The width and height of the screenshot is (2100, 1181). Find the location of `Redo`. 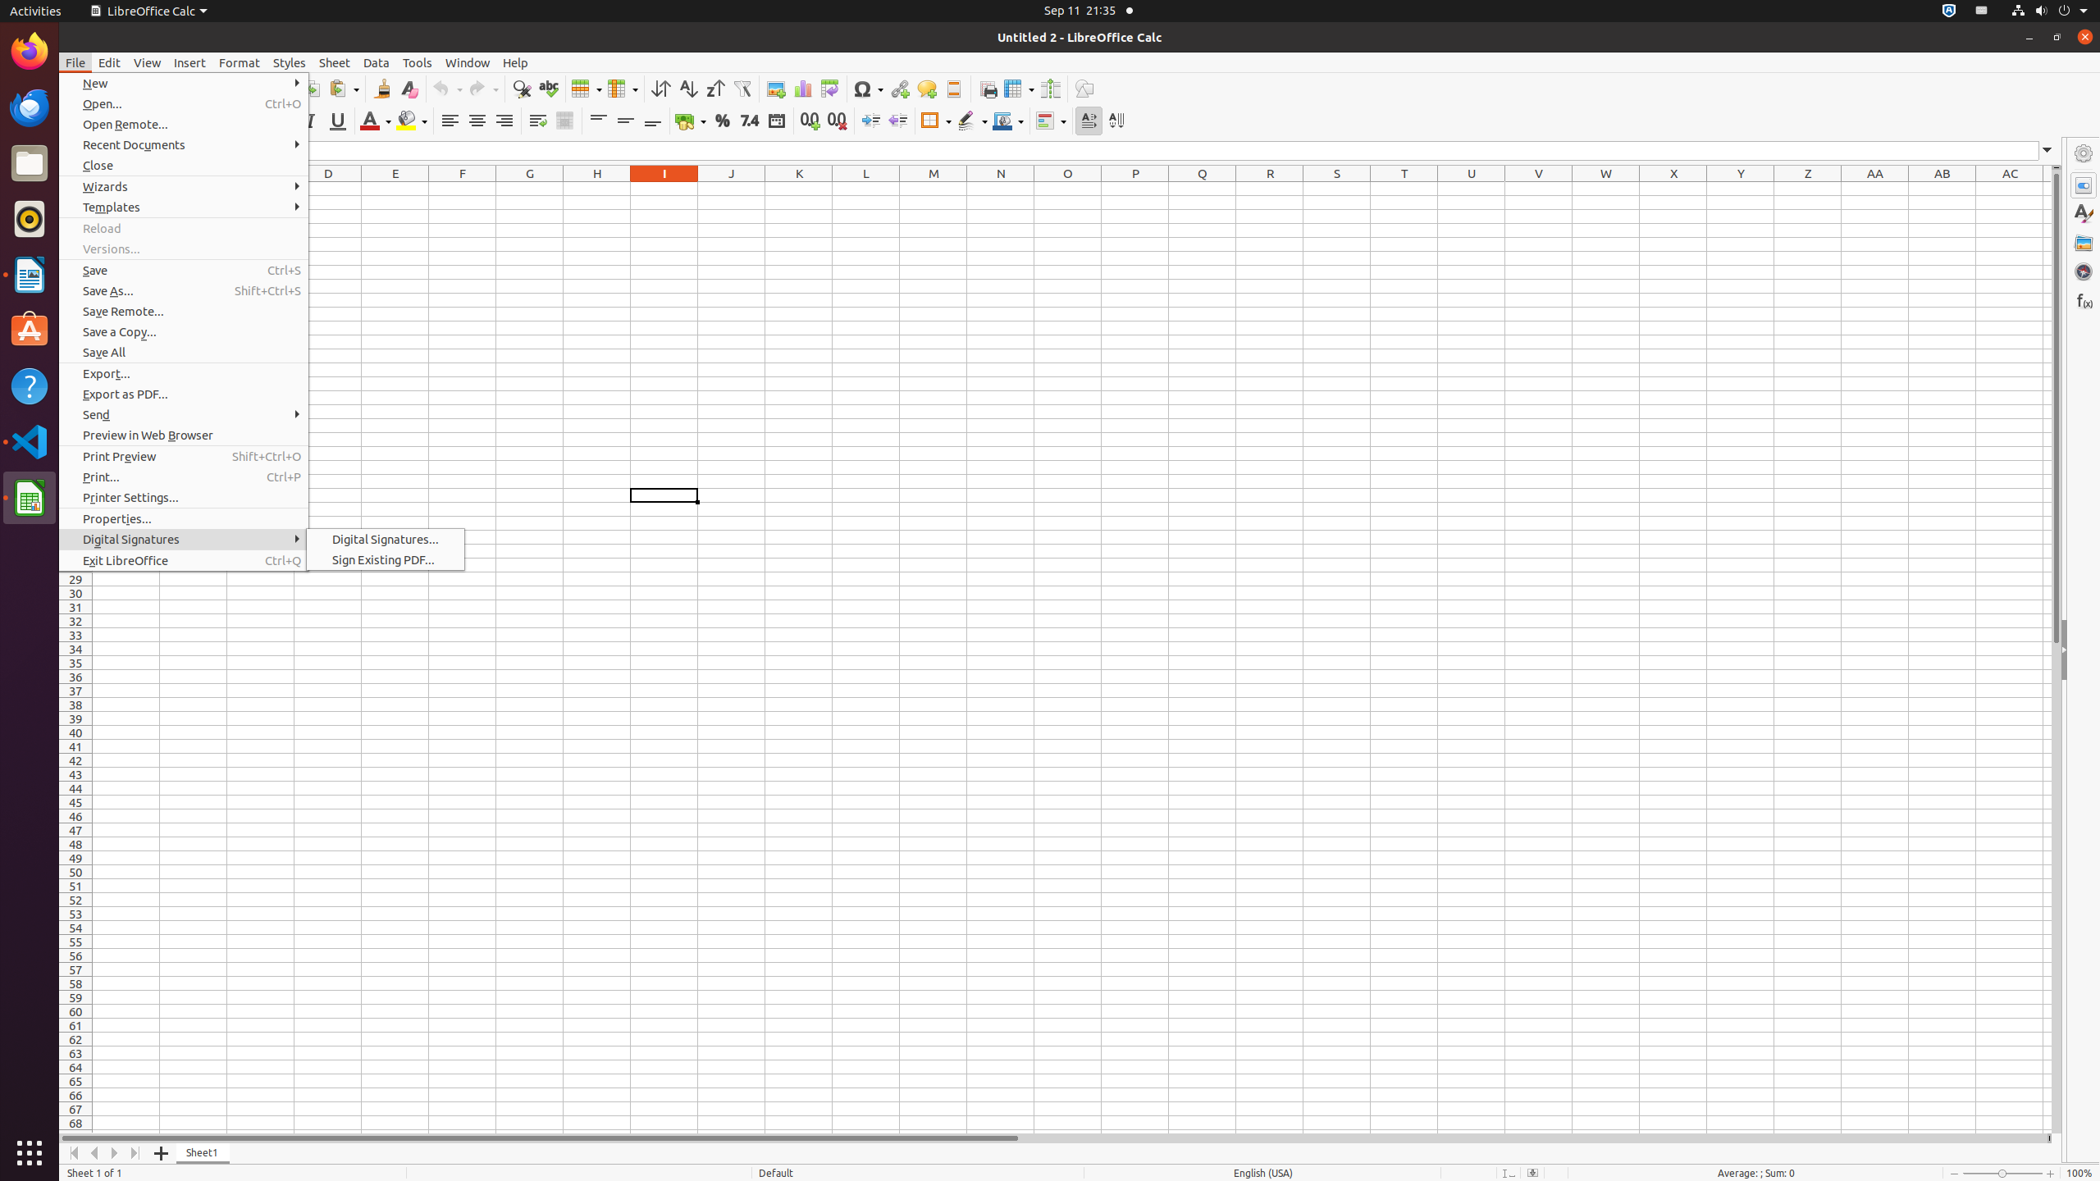

Redo is located at coordinates (483, 89).